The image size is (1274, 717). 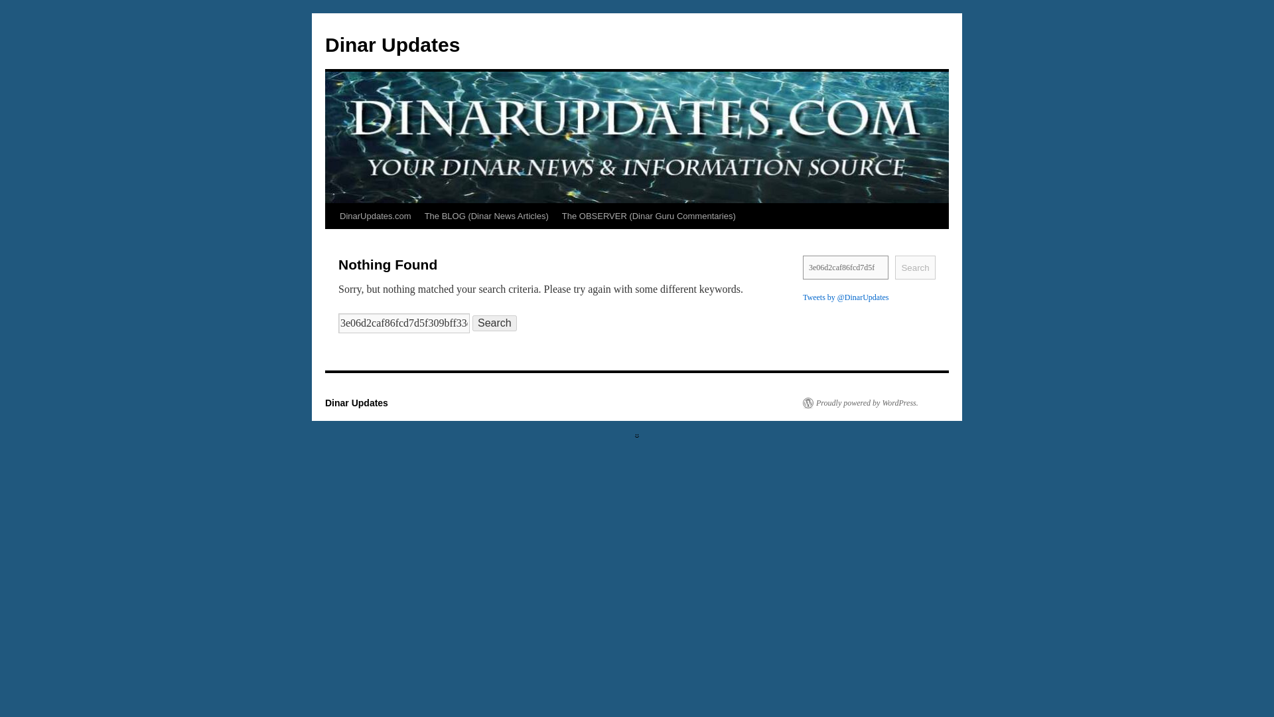 I want to click on 3e06d2caf86fcd7d5f309bff33efac50, so click(x=404, y=323).